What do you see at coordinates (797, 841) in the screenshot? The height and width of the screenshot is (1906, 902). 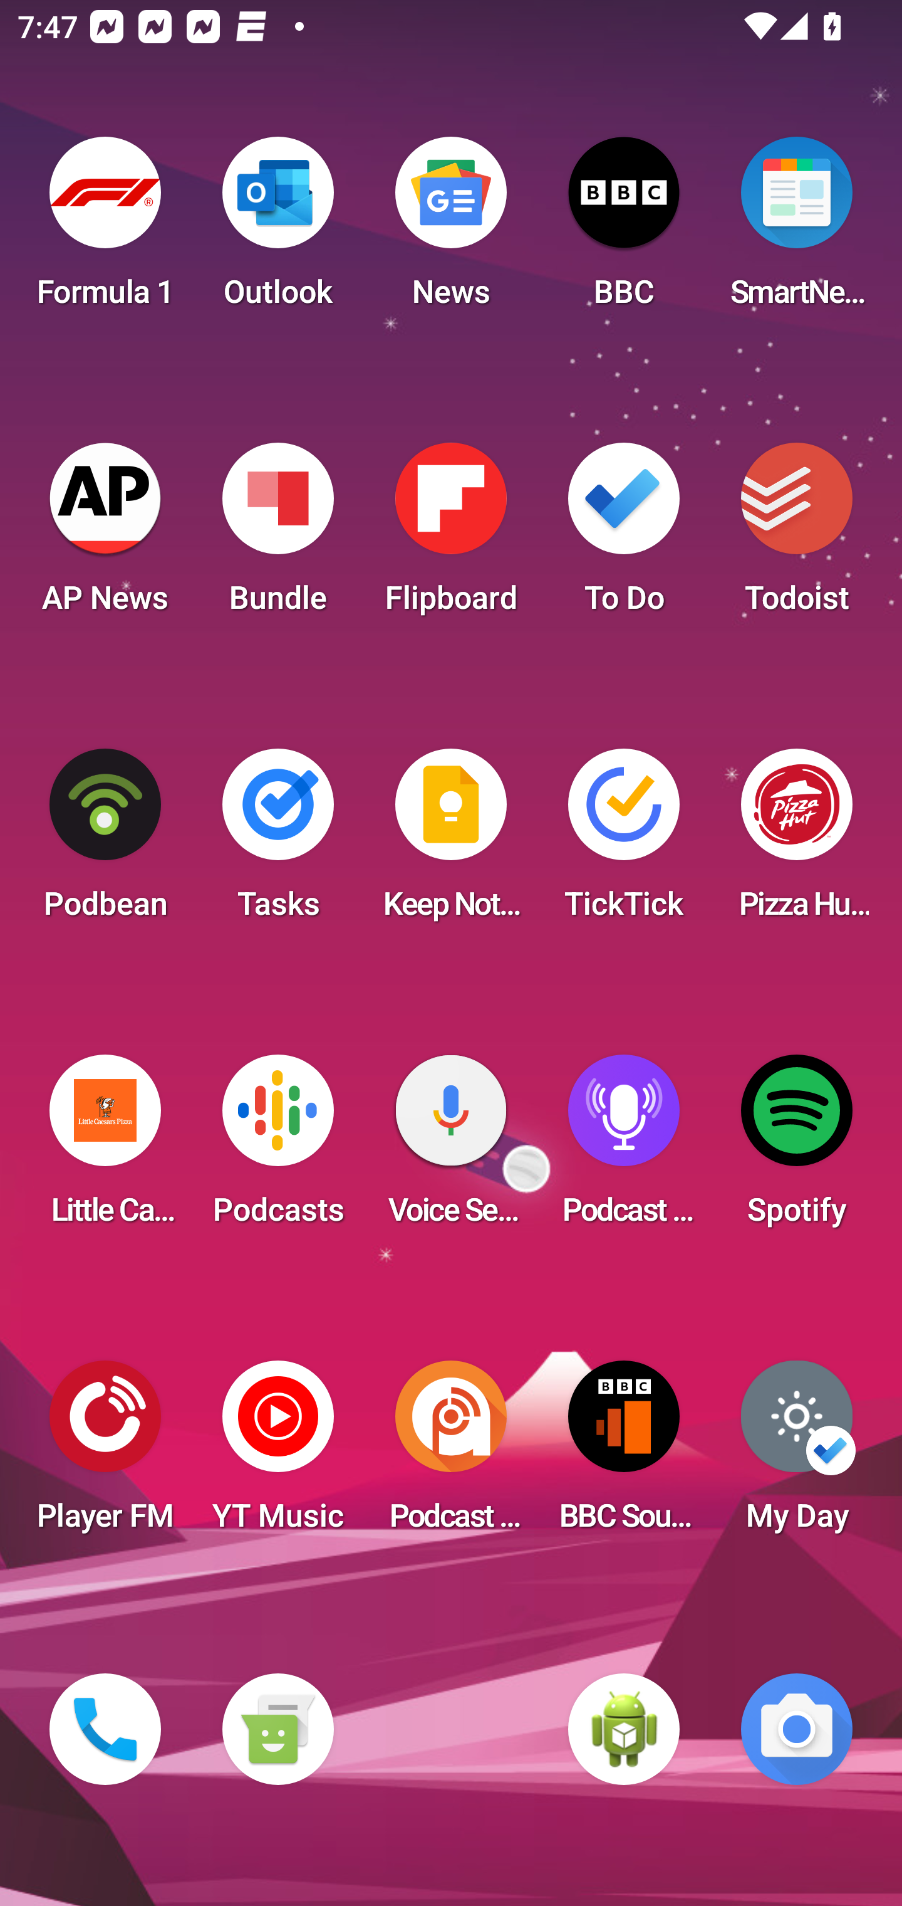 I see `Pizza Hut HK & Macau` at bounding box center [797, 841].